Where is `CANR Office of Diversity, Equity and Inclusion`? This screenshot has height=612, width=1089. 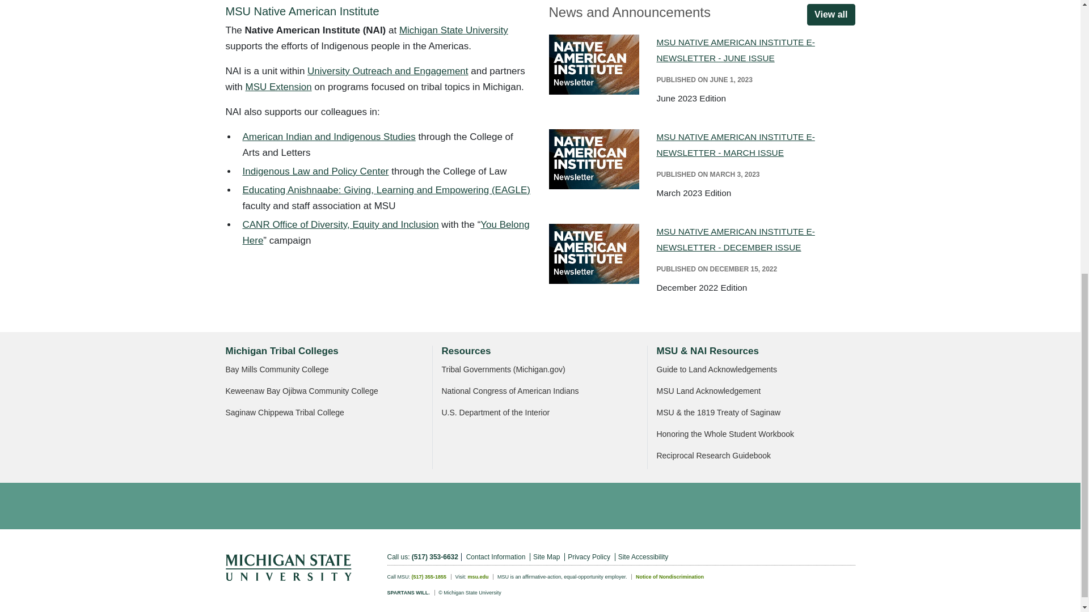
CANR Office of Diversity, Equity and Inclusion is located at coordinates (340, 224).